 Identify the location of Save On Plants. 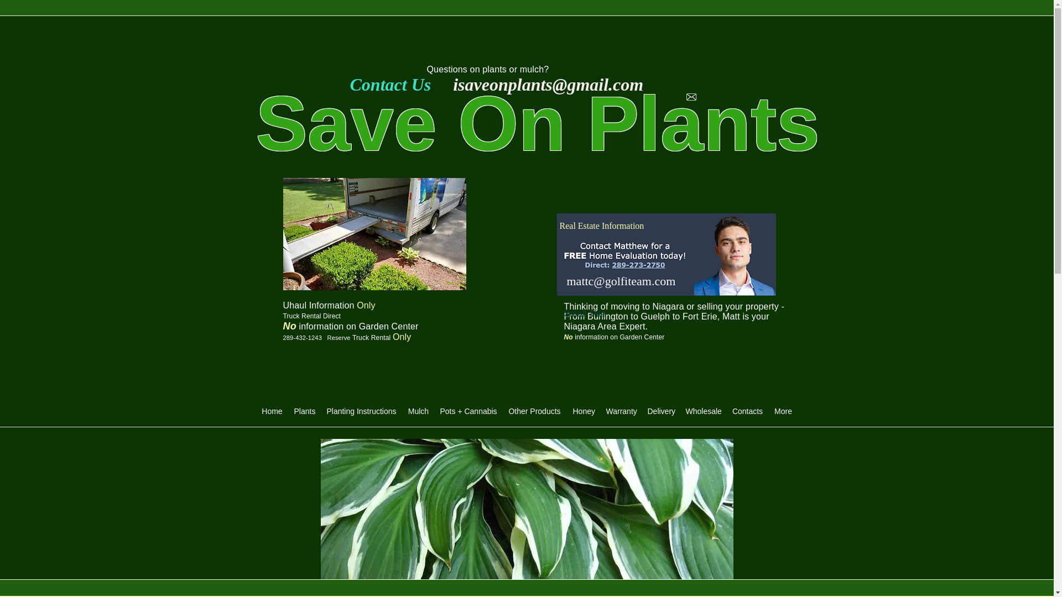
(537, 123).